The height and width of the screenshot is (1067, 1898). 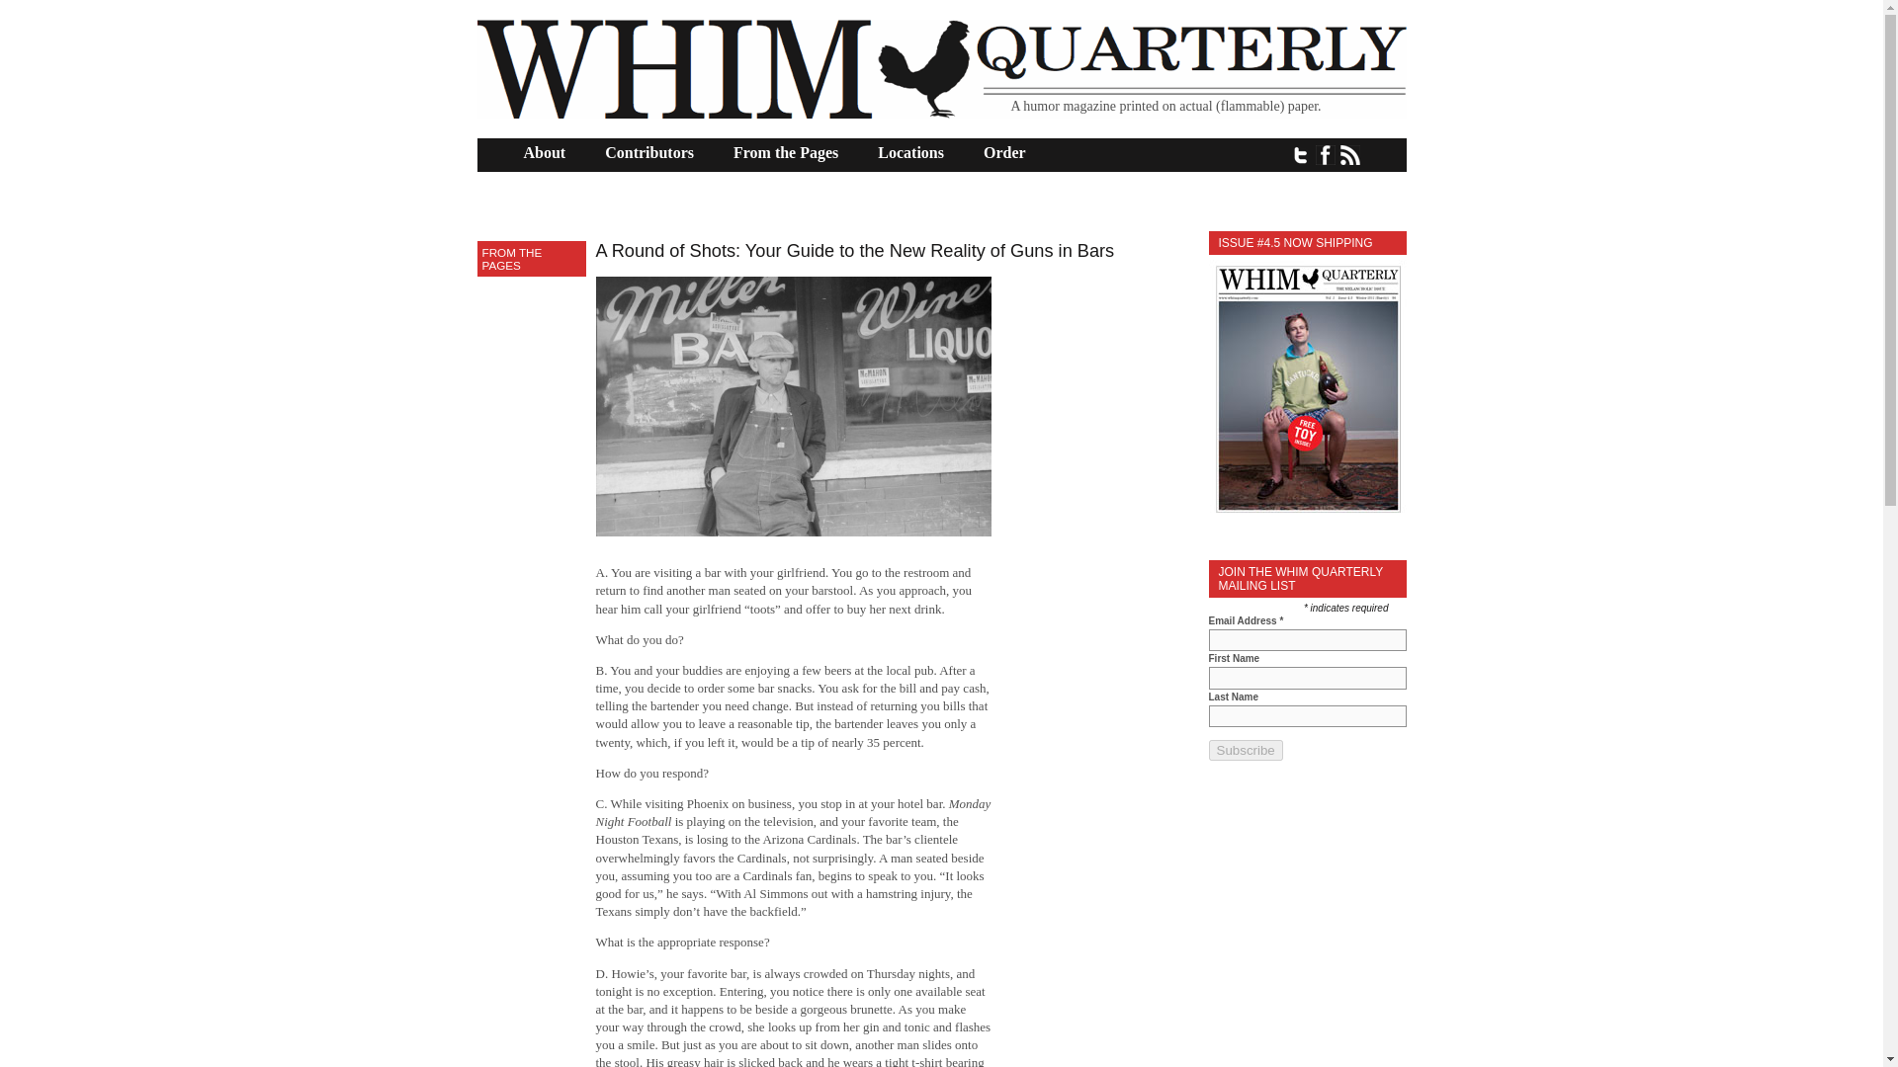 What do you see at coordinates (785, 152) in the screenshot?
I see `From the Pages` at bounding box center [785, 152].